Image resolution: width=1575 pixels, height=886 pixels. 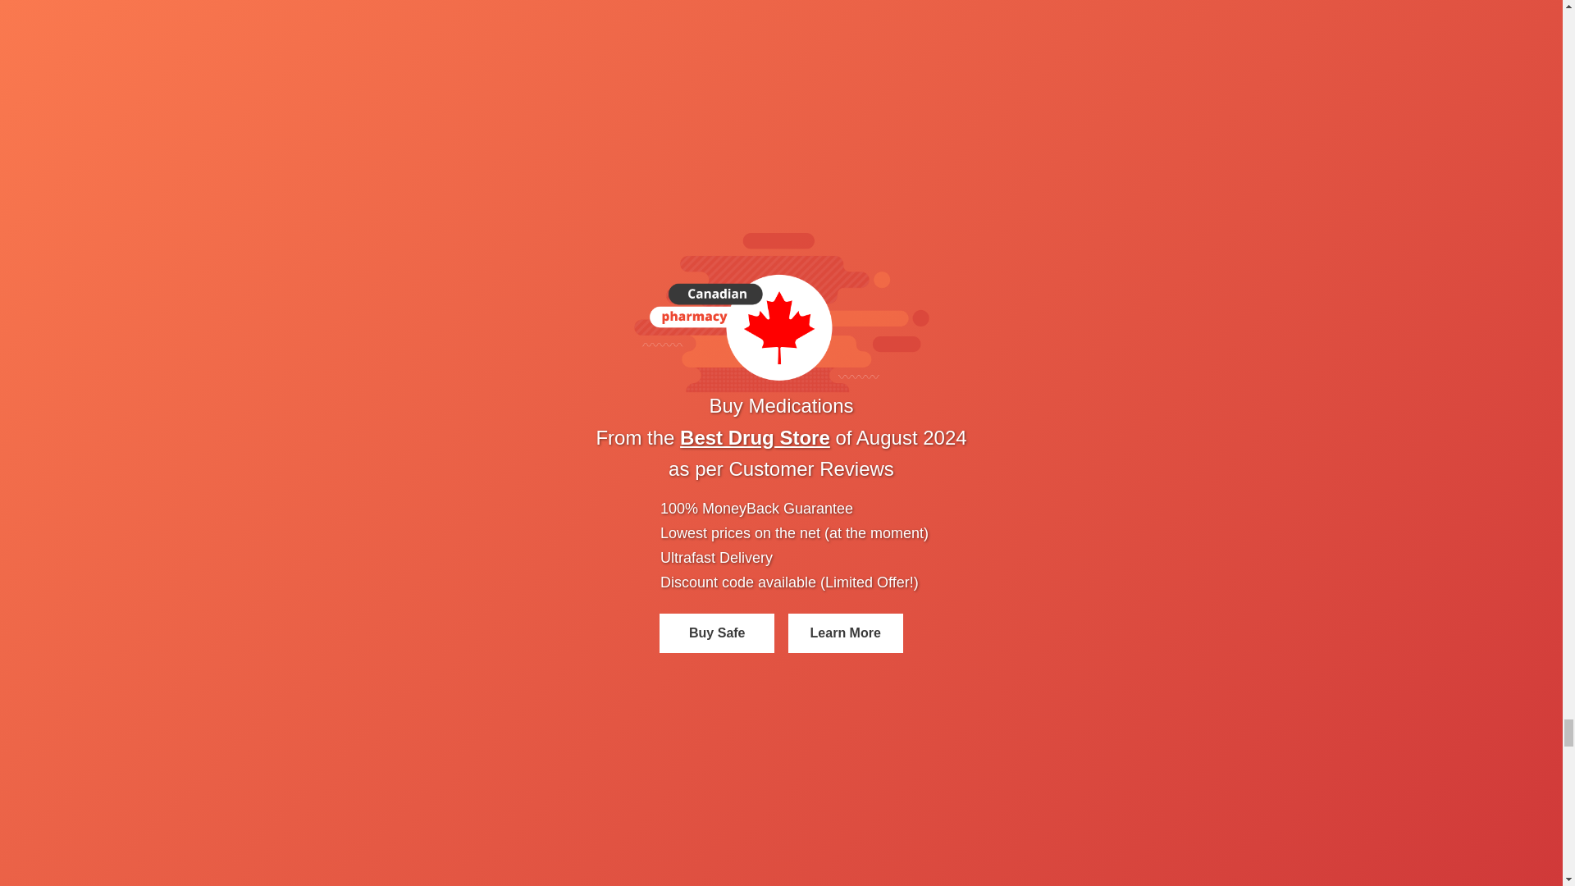 What do you see at coordinates (83, 8) in the screenshot?
I see `Mexican Pharmacy Online` at bounding box center [83, 8].